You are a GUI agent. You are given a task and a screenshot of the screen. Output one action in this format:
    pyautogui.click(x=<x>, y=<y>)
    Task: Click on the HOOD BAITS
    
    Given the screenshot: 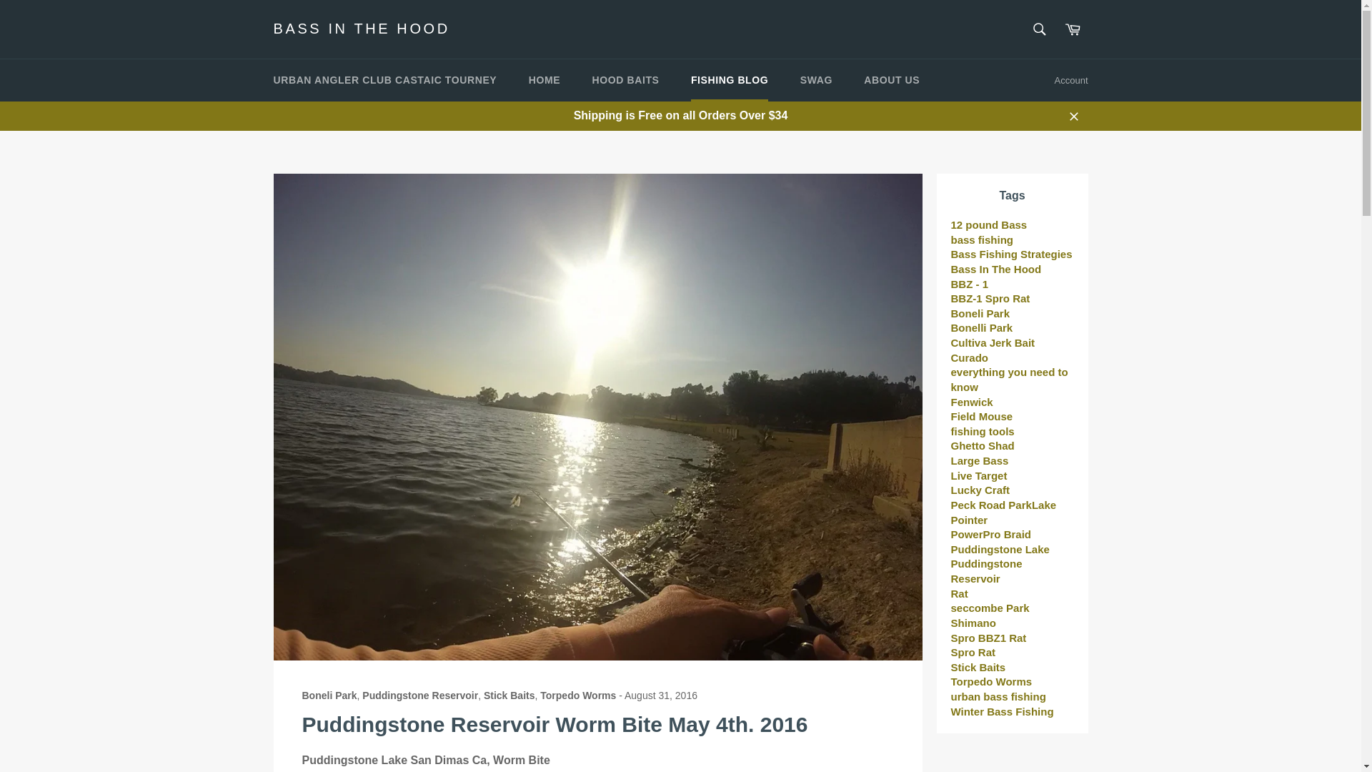 What is the action you would take?
    pyautogui.click(x=625, y=80)
    